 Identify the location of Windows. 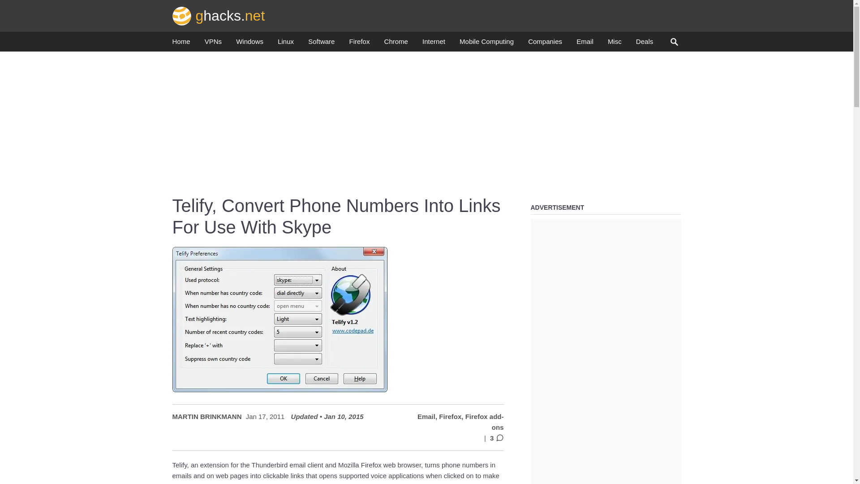
(249, 44).